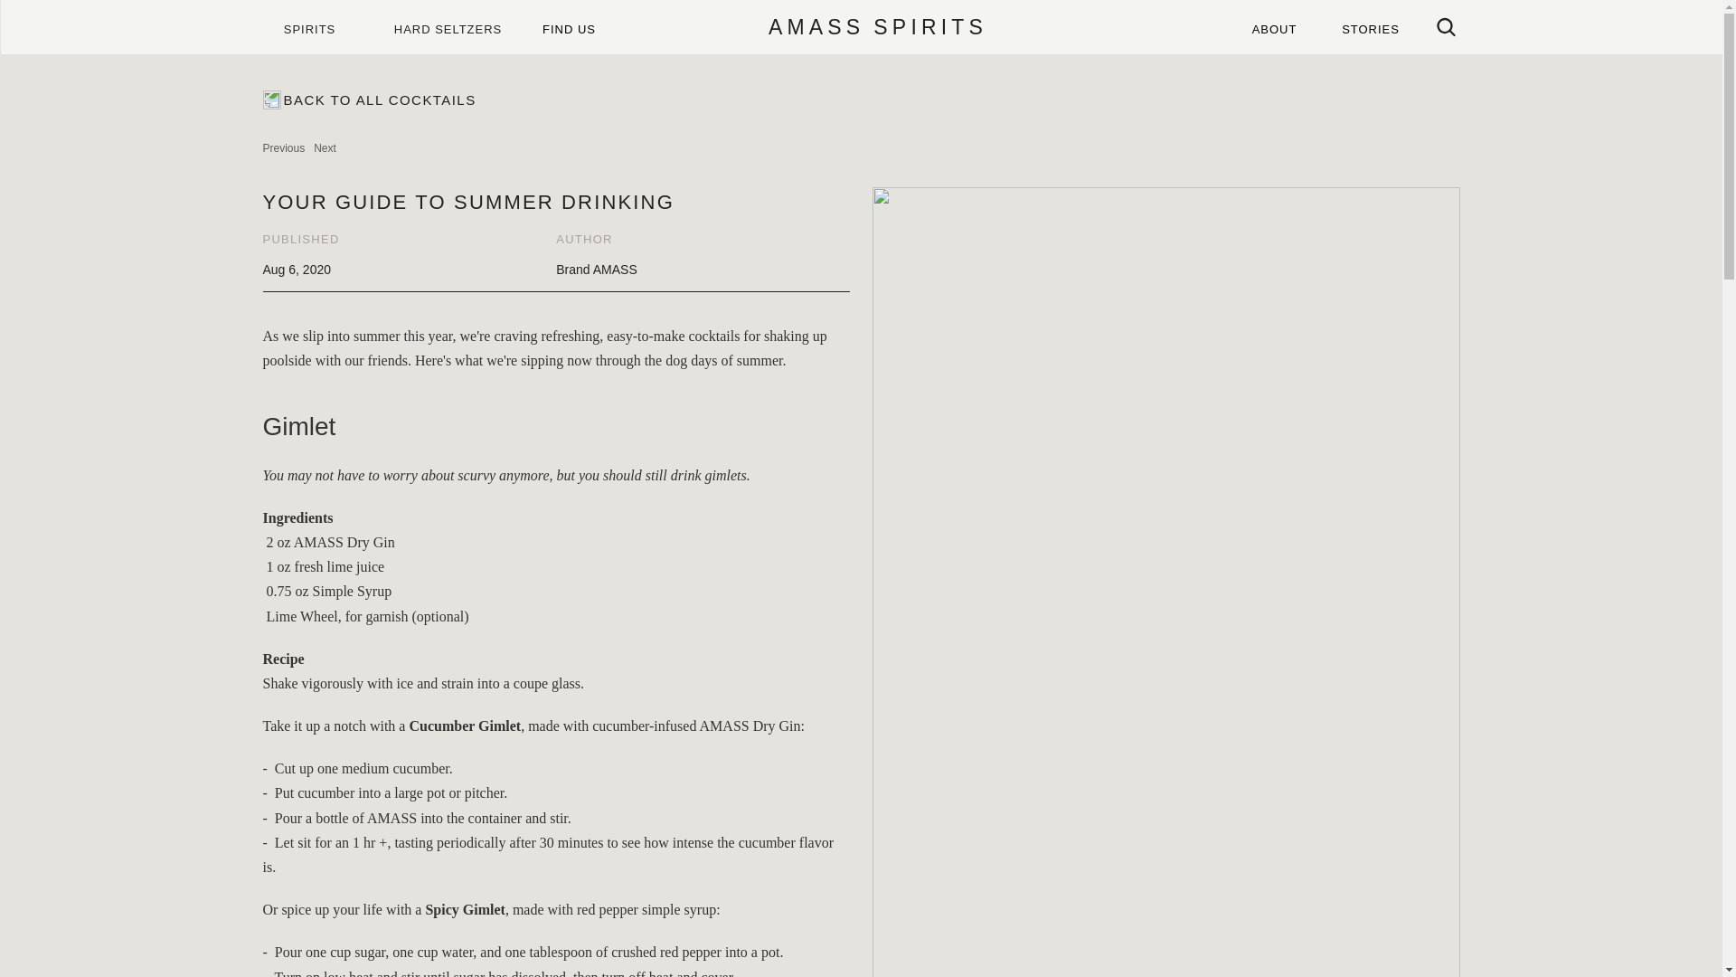 This screenshot has height=977, width=1736. I want to click on FIND US, so click(569, 27).